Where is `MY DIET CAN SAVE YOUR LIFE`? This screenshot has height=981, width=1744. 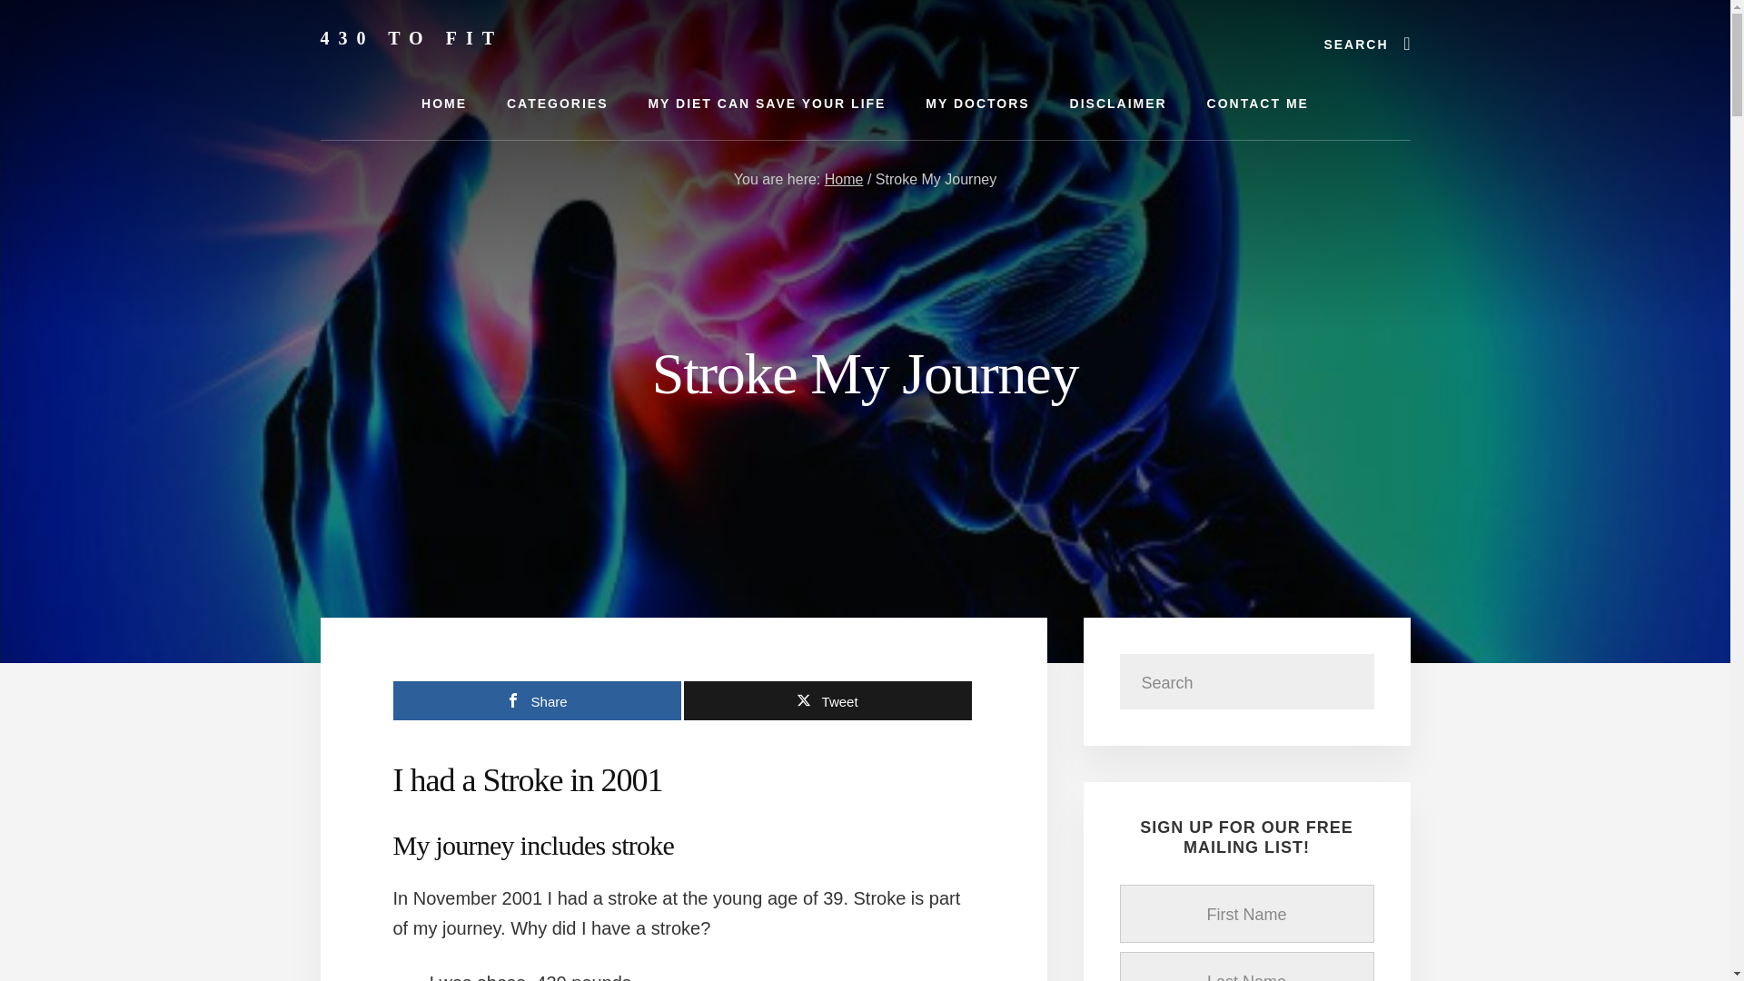
MY DIET CAN SAVE YOUR LIFE is located at coordinates (767, 104).